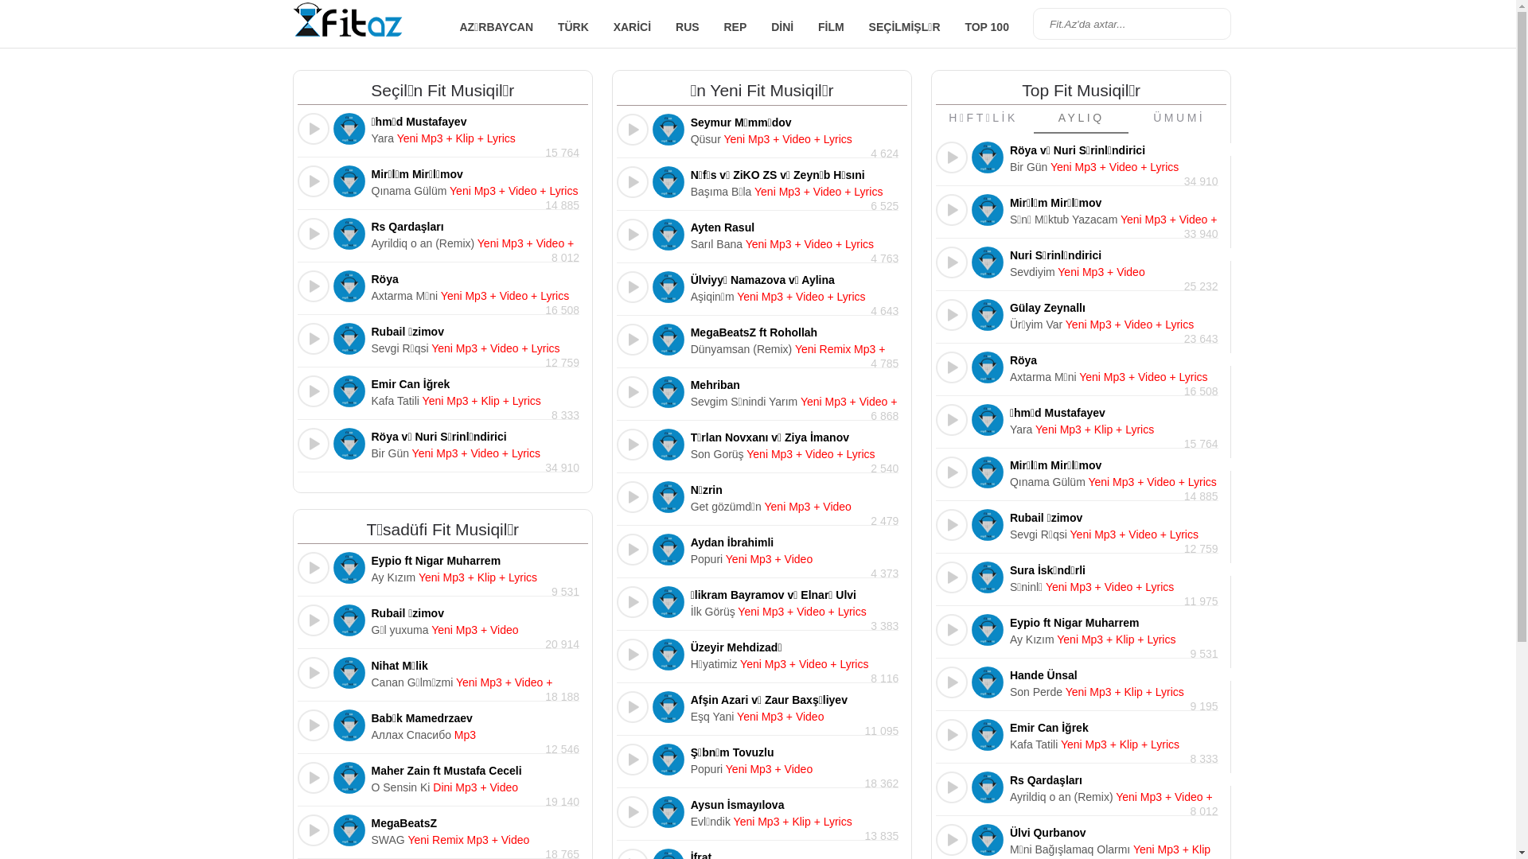 This screenshot has width=1528, height=859. I want to click on FILM, so click(831, 27).